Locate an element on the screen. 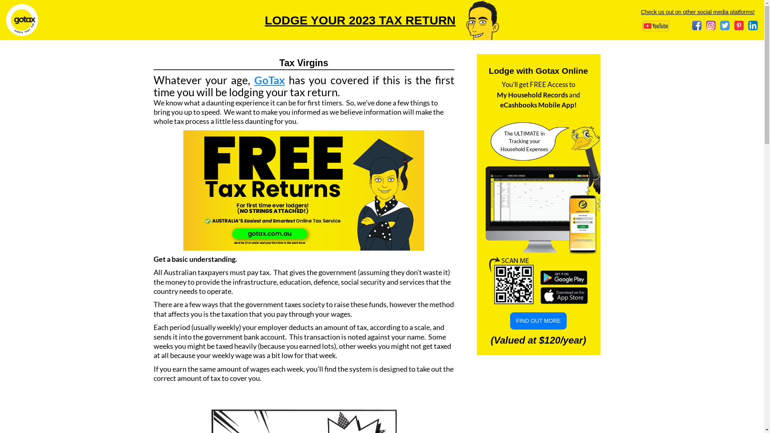 This screenshot has height=433, width=770. Youtube is located at coordinates (649, 23).